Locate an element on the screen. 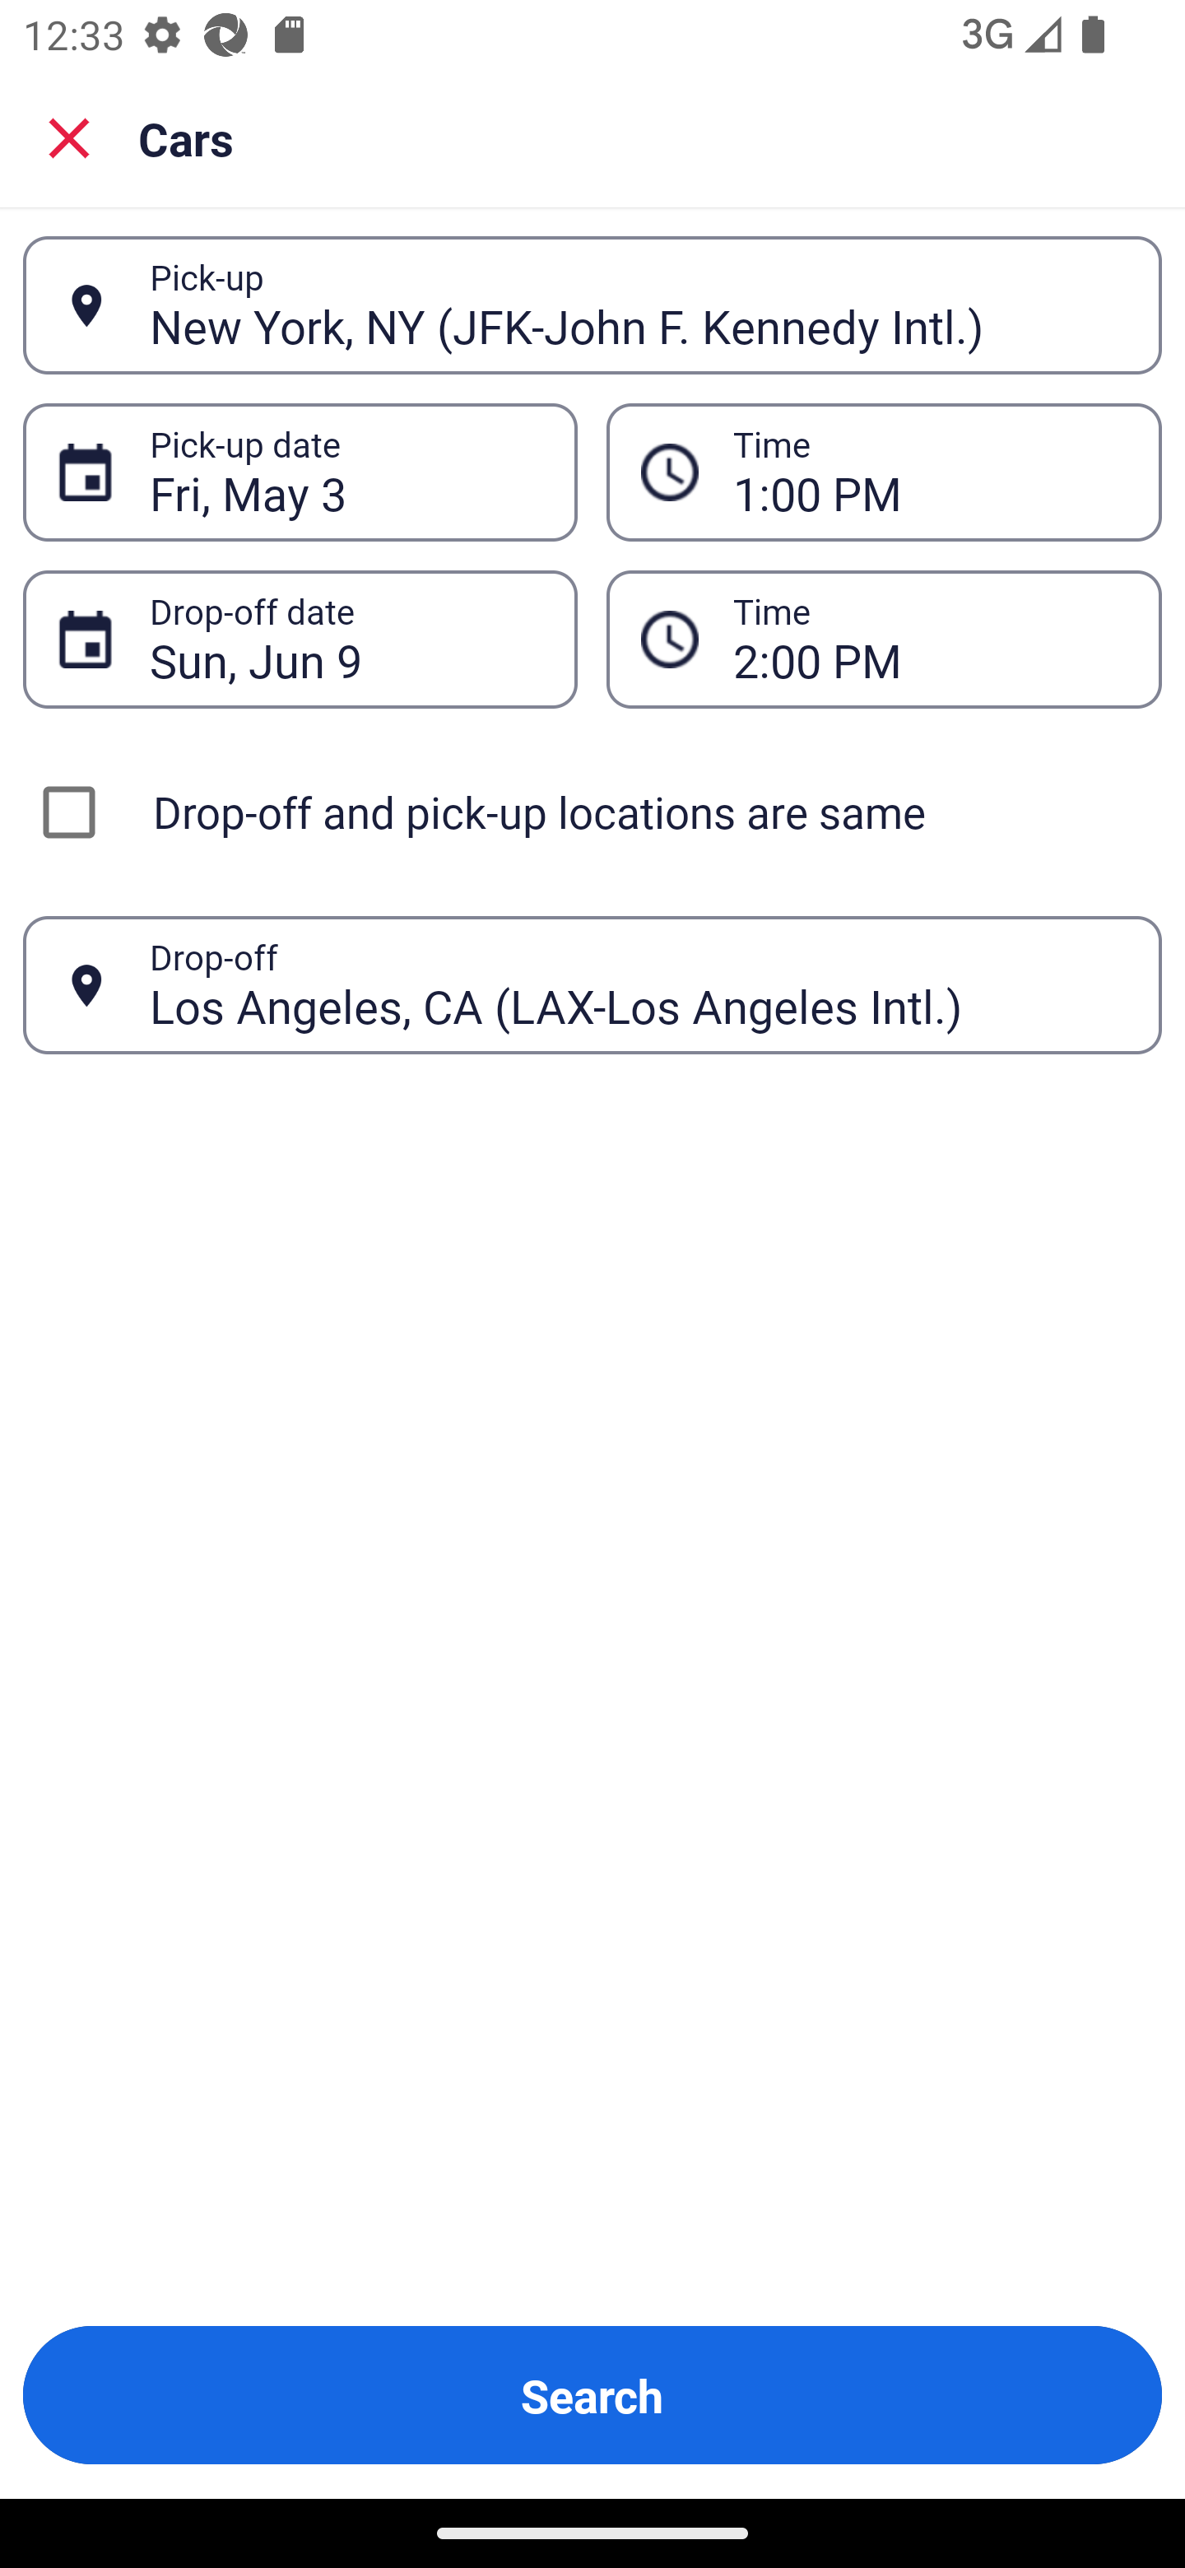  Search Button Search is located at coordinates (592, 2395).